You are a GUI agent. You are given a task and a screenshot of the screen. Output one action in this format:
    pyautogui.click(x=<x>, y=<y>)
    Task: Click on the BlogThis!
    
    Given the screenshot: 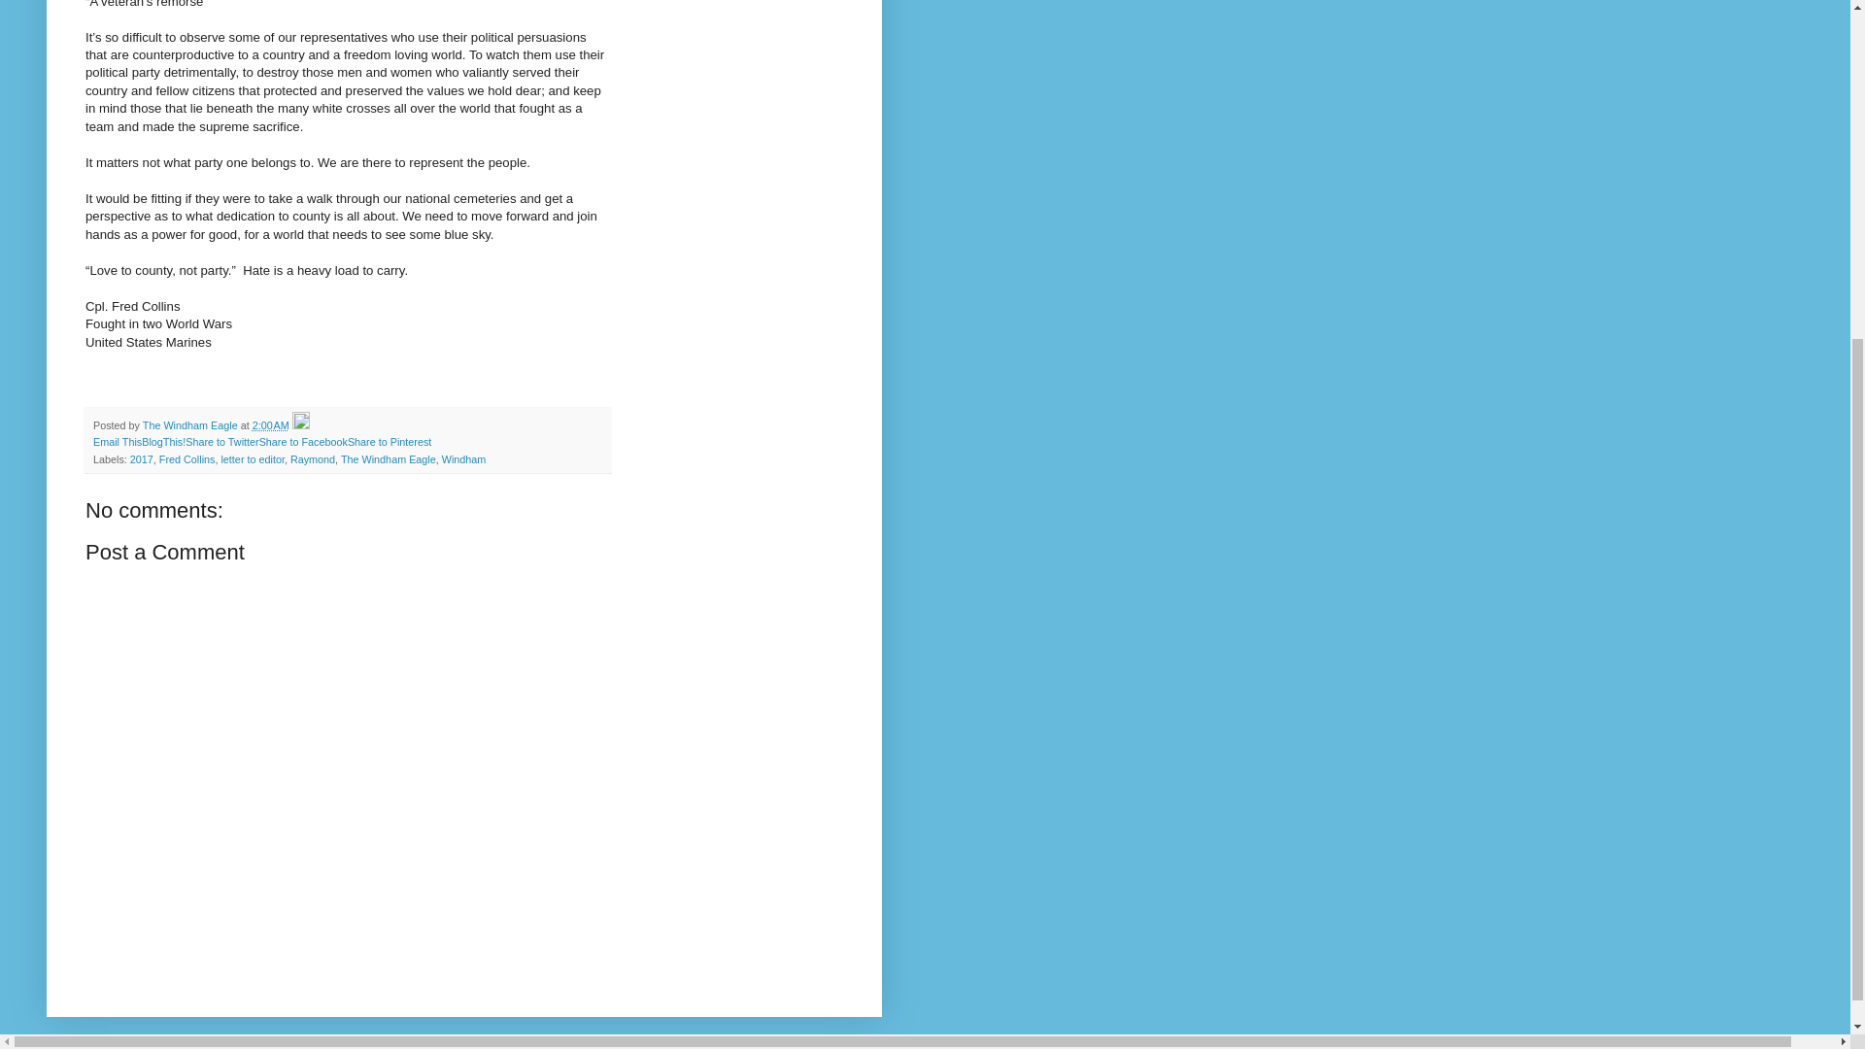 What is the action you would take?
    pyautogui.click(x=163, y=442)
    